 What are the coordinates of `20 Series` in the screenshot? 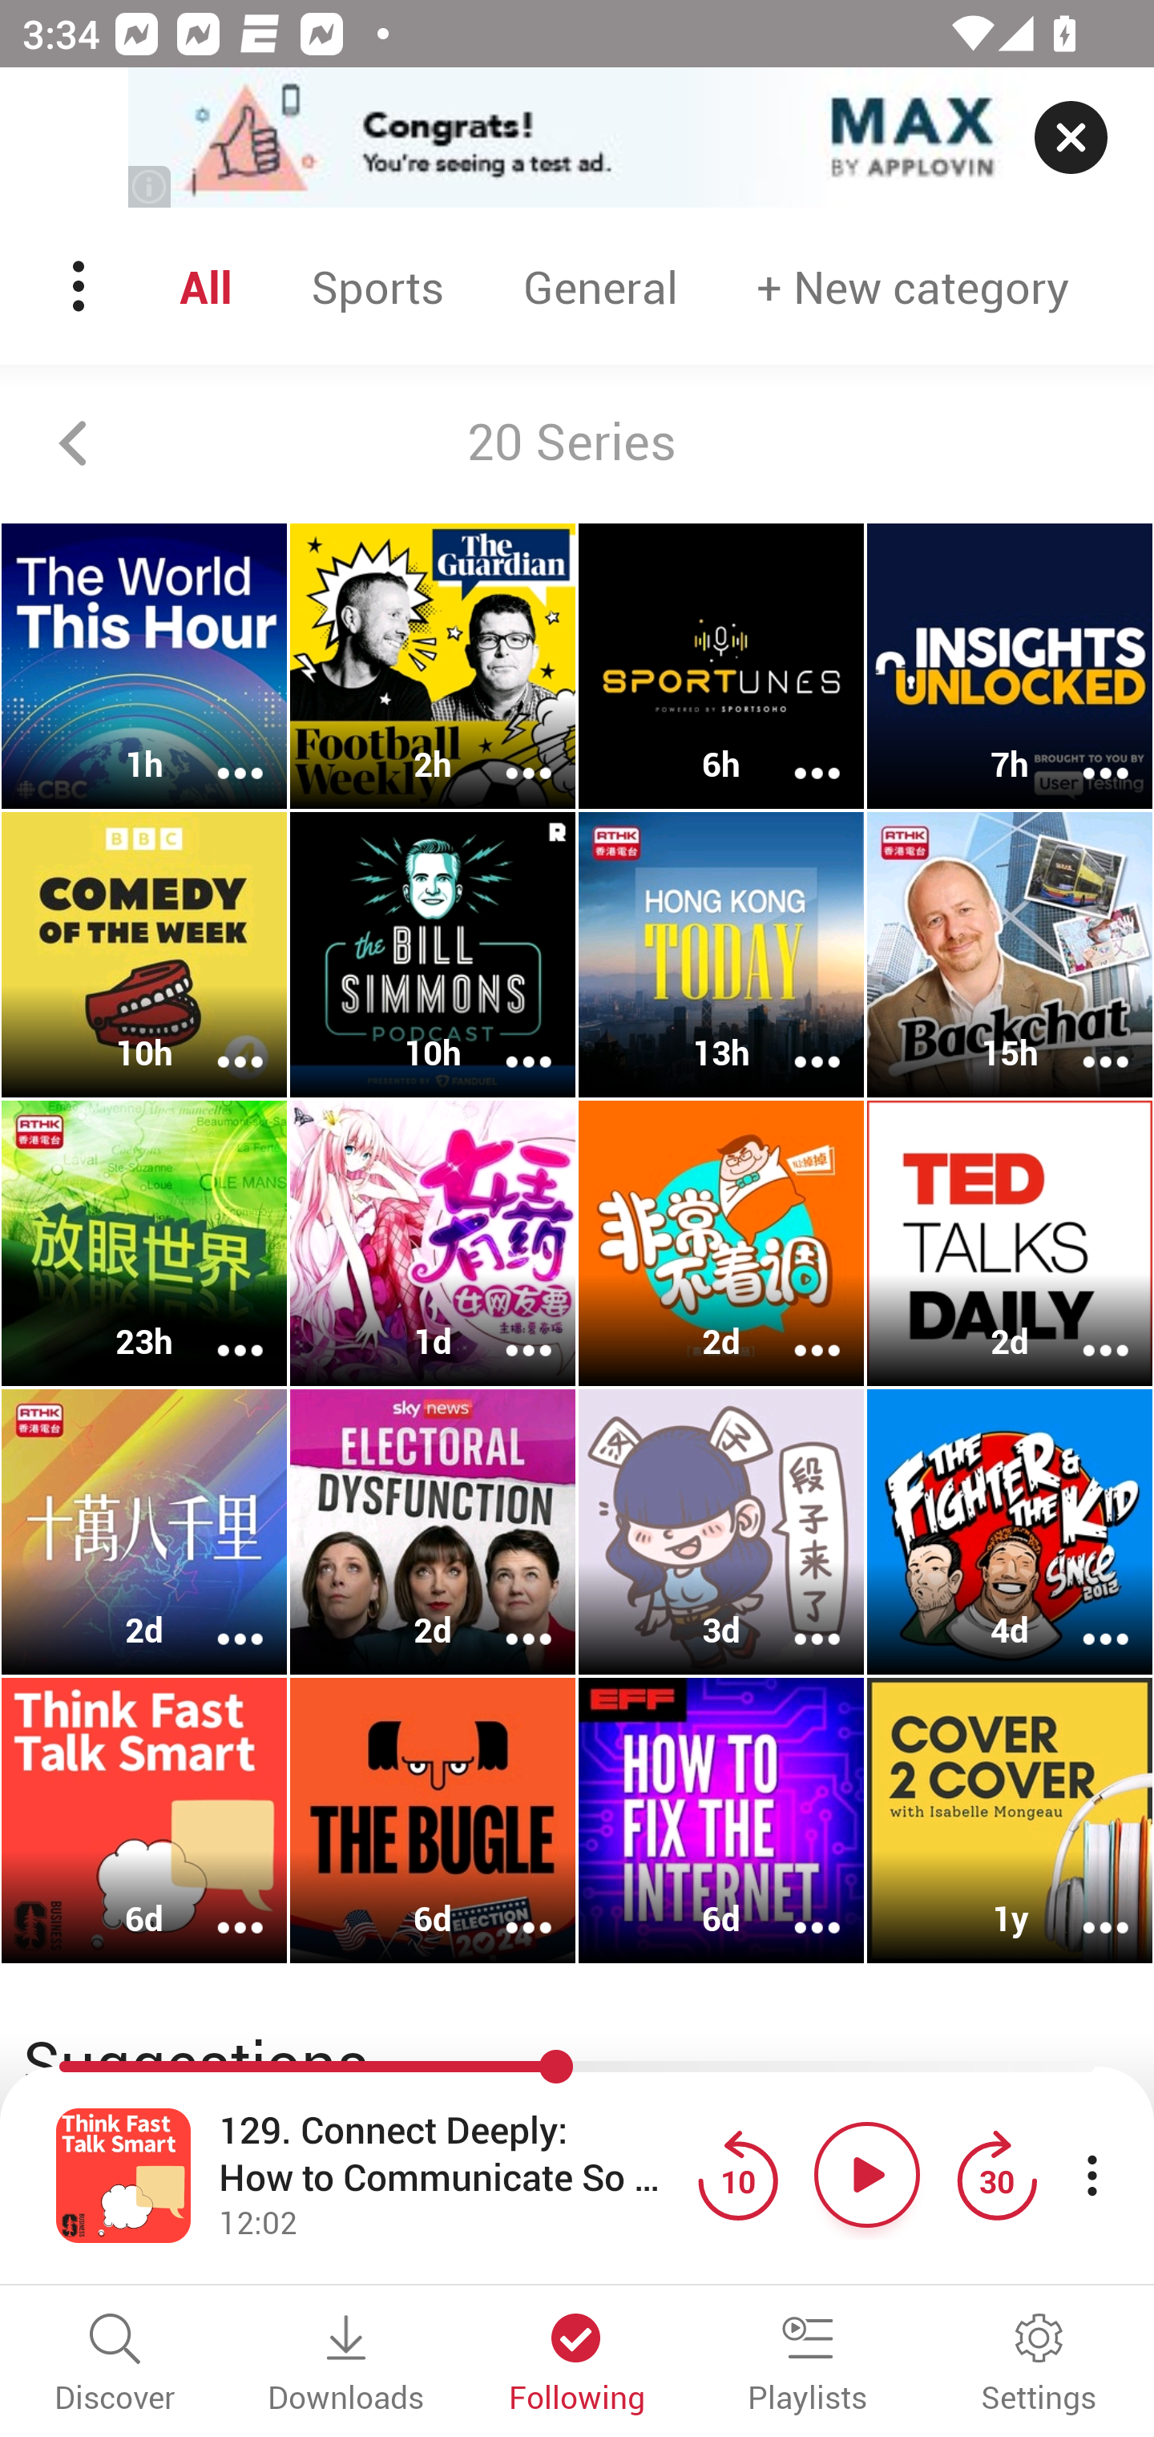 It's located at (577, 443).